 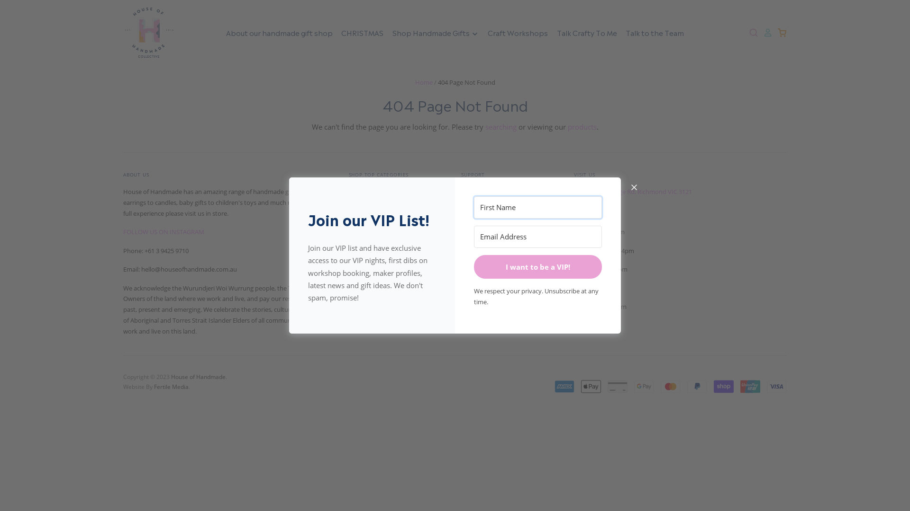 I want to click on products, so click(x=582, y=127).